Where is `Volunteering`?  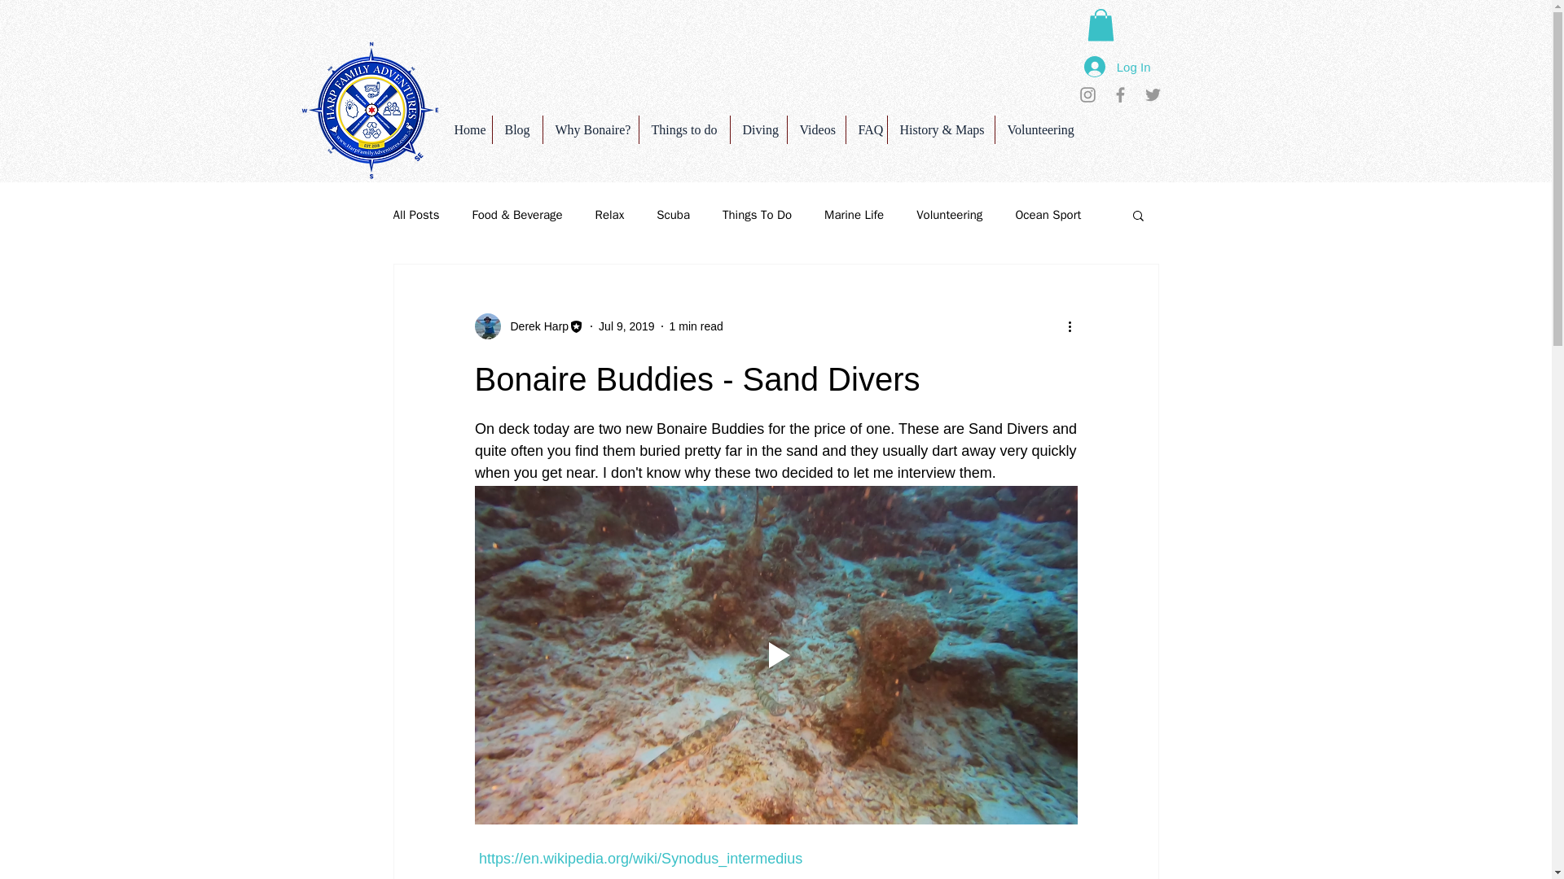
Volunteering is located at coordinates (1043, 129).